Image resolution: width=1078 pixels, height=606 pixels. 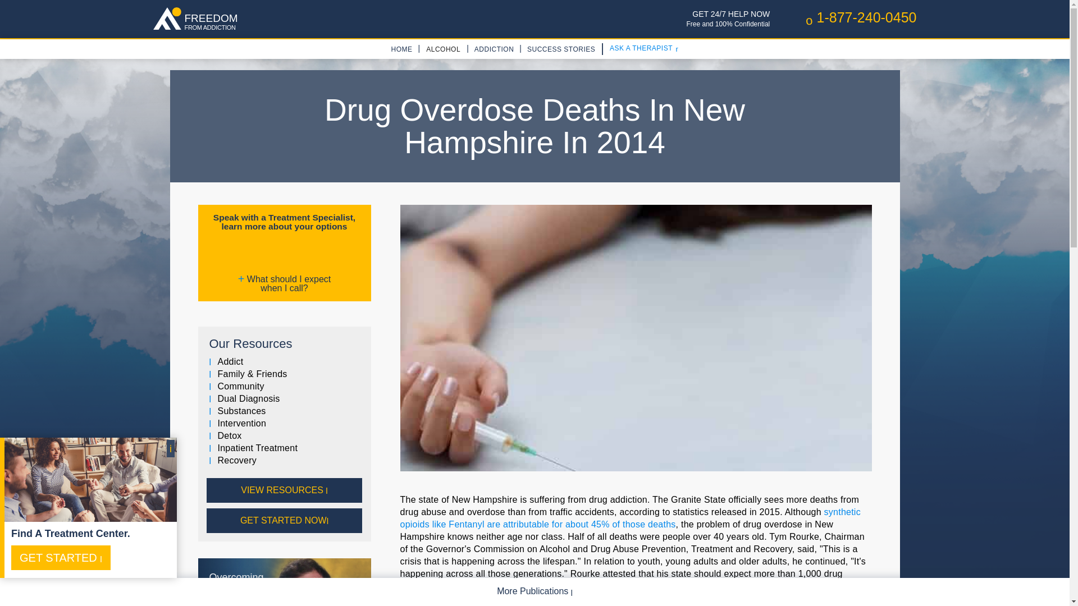 What do you see at coordinates (401, 49) in the screenshot?
I see `Overcoming addiction is possible.` at bounding box center [401, 49].